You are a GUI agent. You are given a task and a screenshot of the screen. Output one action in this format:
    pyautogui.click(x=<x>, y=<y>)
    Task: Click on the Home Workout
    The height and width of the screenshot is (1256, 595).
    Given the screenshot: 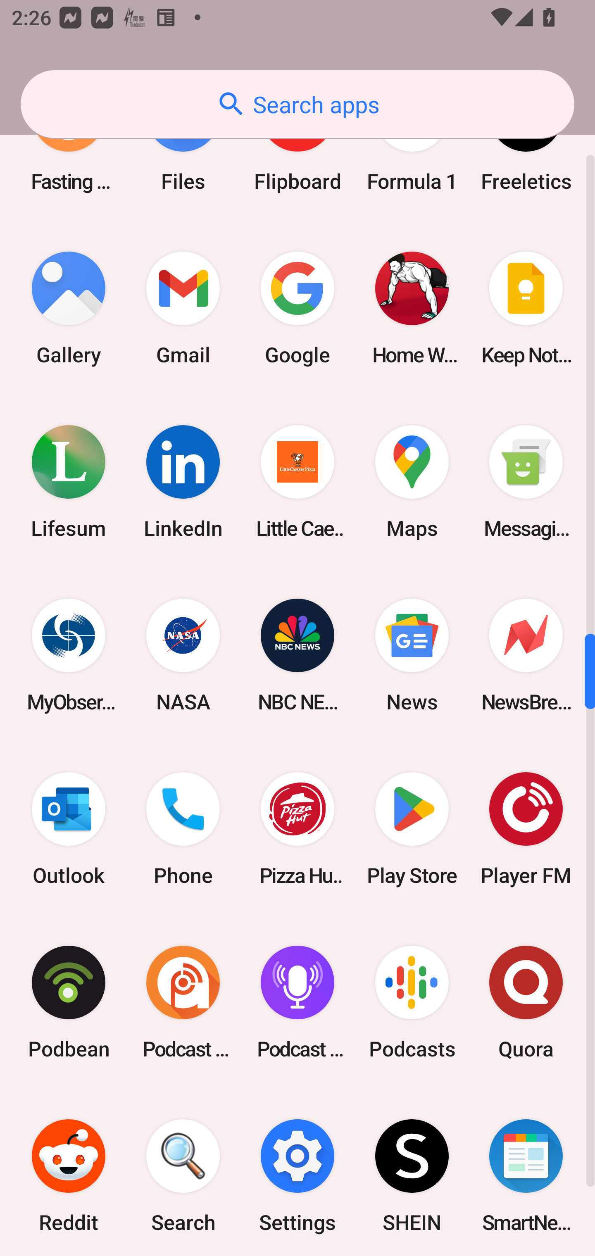 What is the action you would take?
    pyautogui.click(x=412, y=307)
    